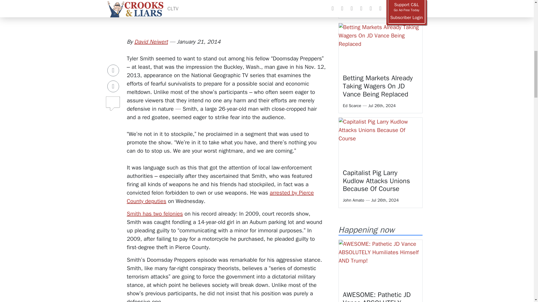 Image resolution: width=538 pixels, height=302 pixels. I want to click on Share on Facebook, so click(113, 52).